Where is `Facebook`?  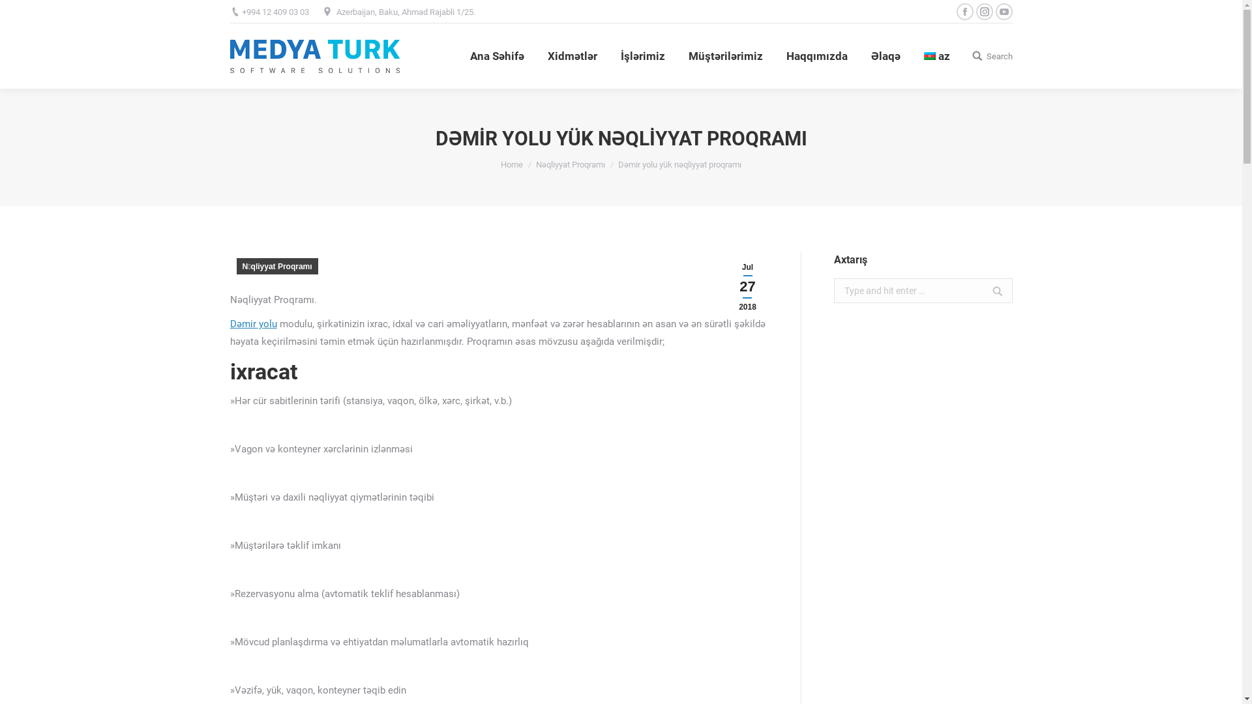 Facebook is located at coordinates (964, 12).